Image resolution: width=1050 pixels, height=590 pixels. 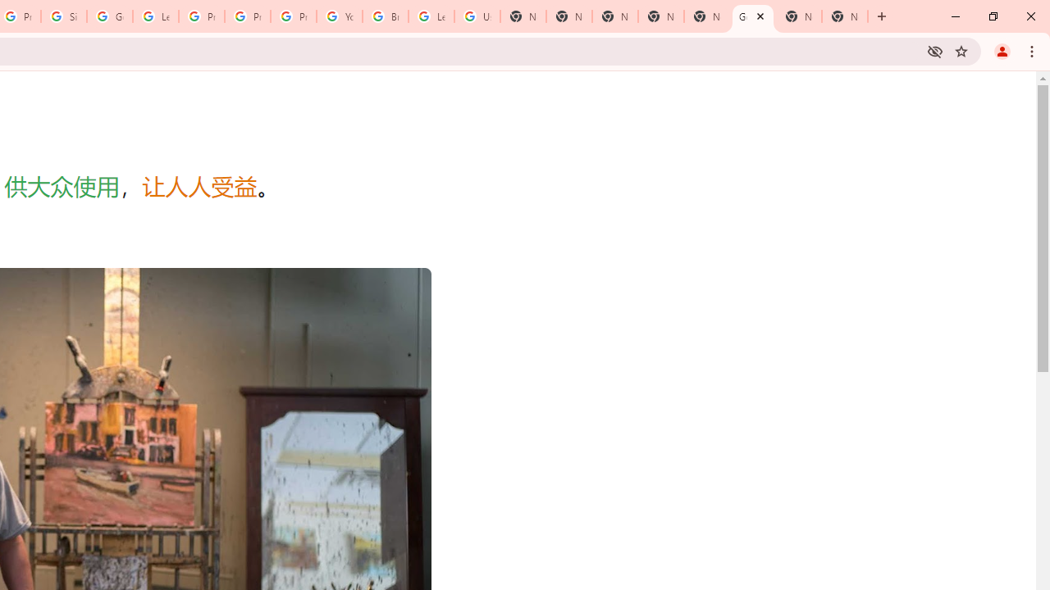 What do you see at coordinates (935, 51) in the screenshot?
I see `Third-party cookies blocked` at bounding box center [935, 51].